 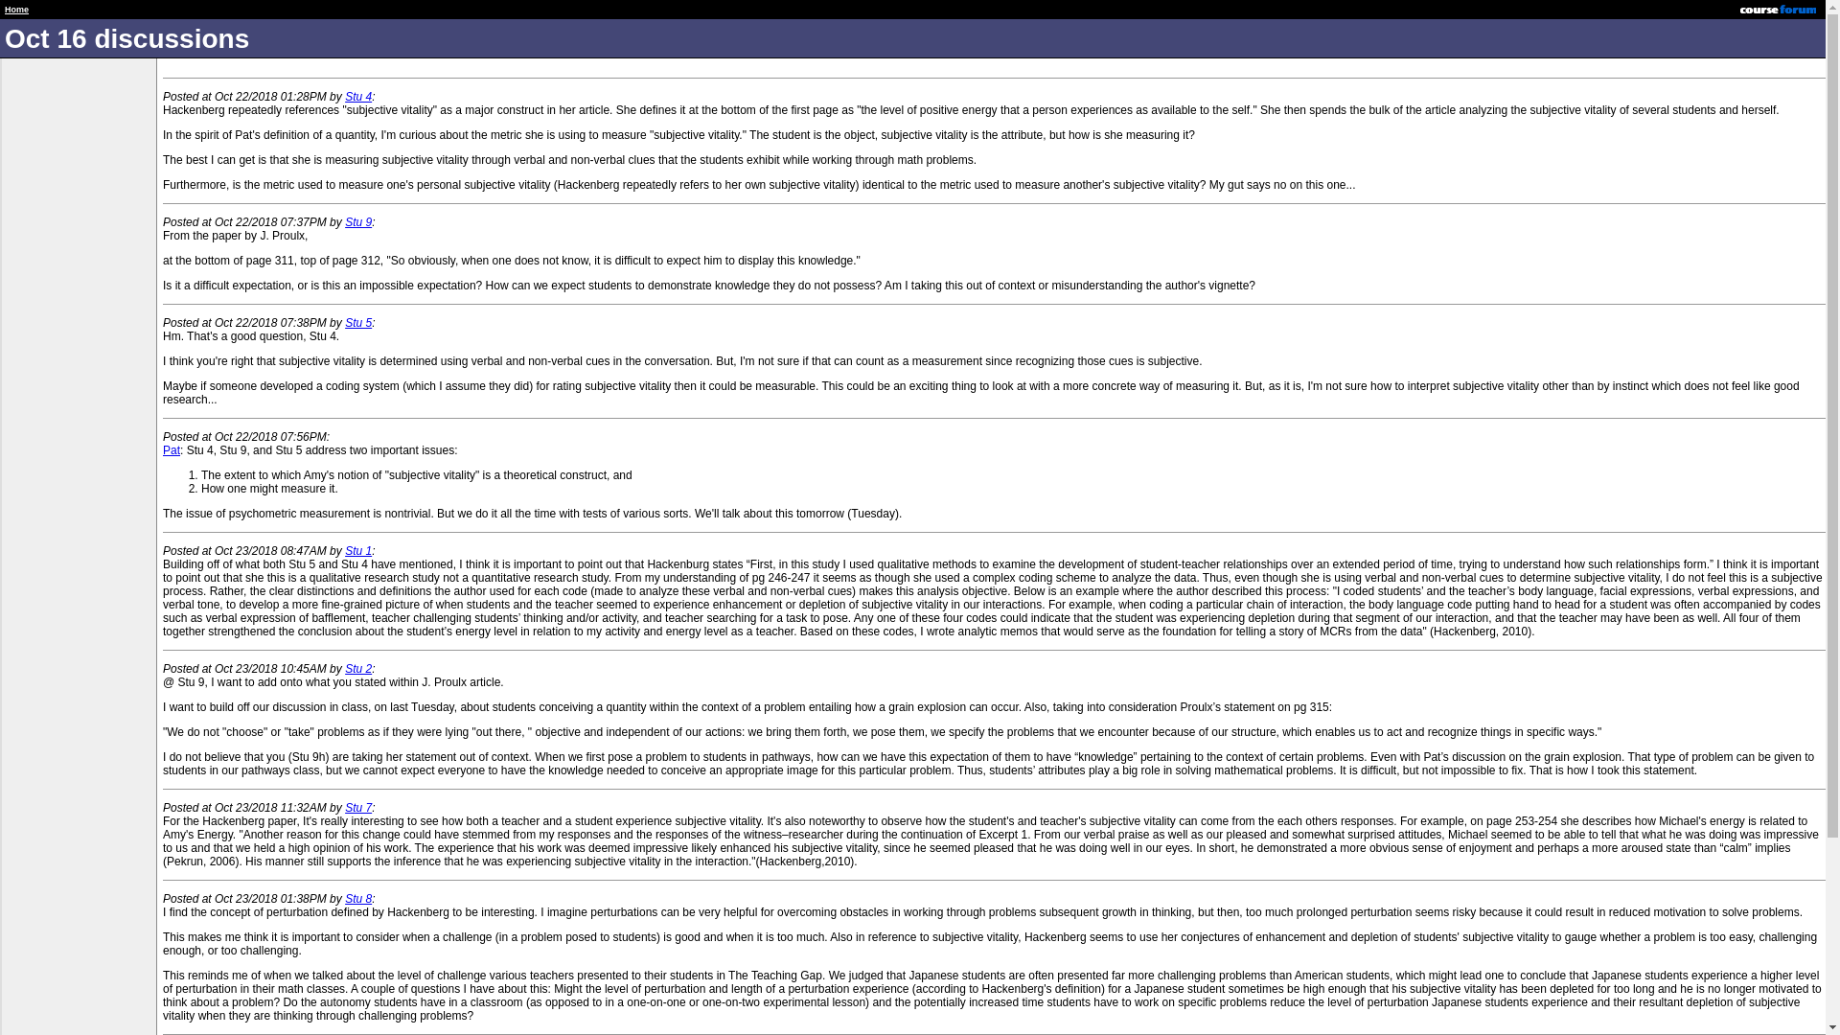 I want to click on Stu 5, so click(x=358, y=323).